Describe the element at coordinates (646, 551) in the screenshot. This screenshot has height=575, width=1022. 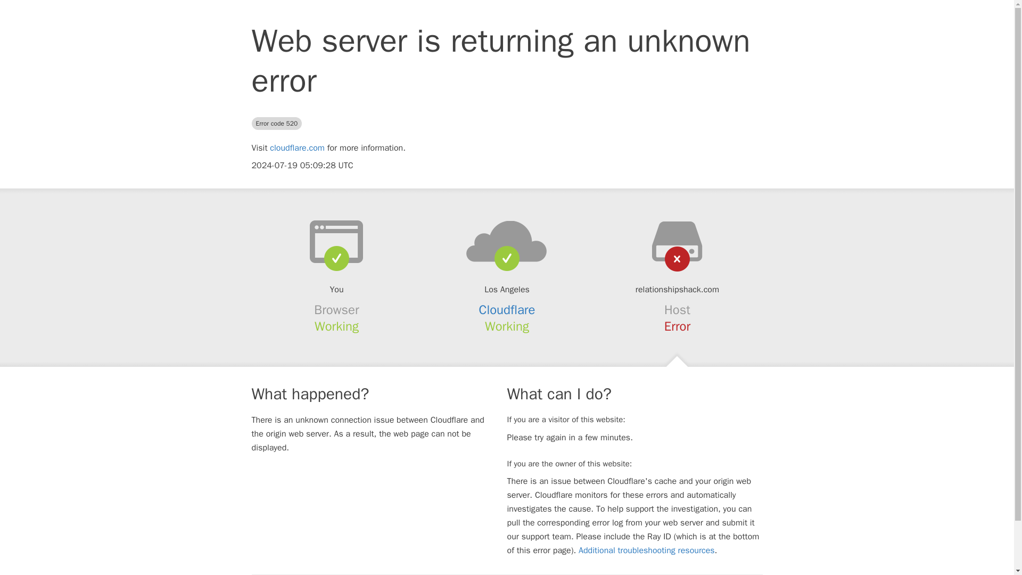
I see `Additional troubleshooting resources` at that location.